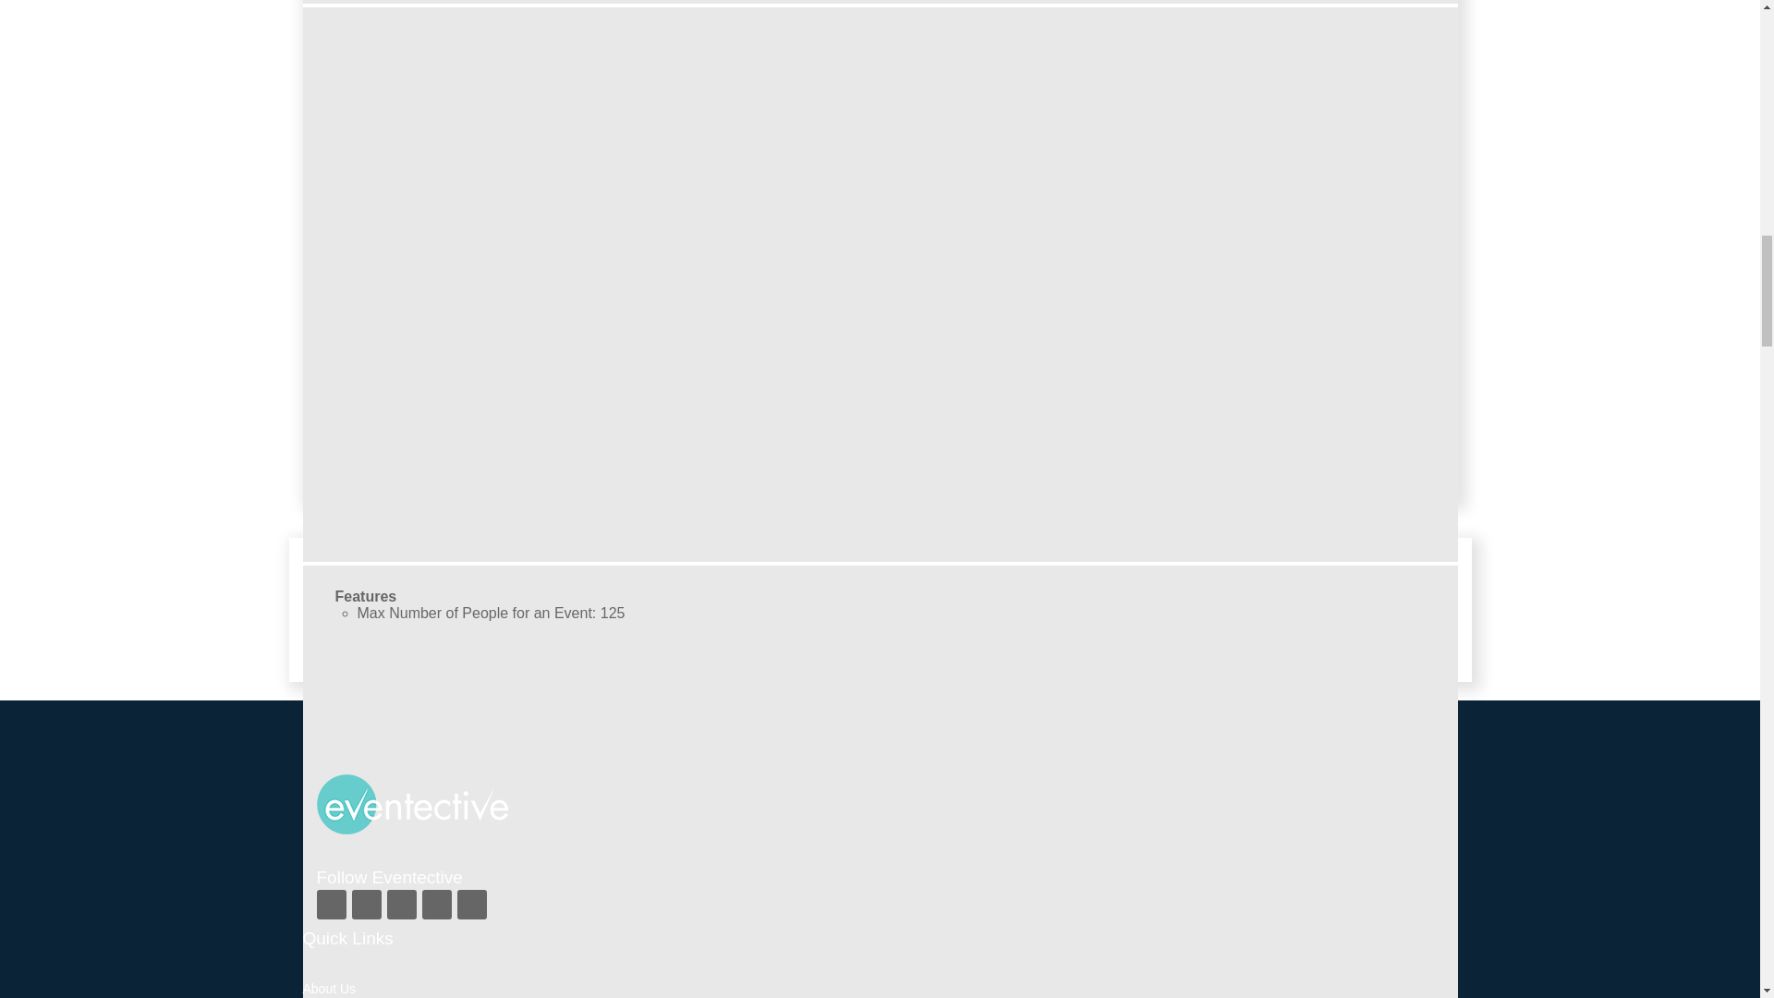 This screenshot has width=1774, height=998. Describe the element at coordinates (366, 904) in the screenshot. I see `Follow on Twitter` at that location.